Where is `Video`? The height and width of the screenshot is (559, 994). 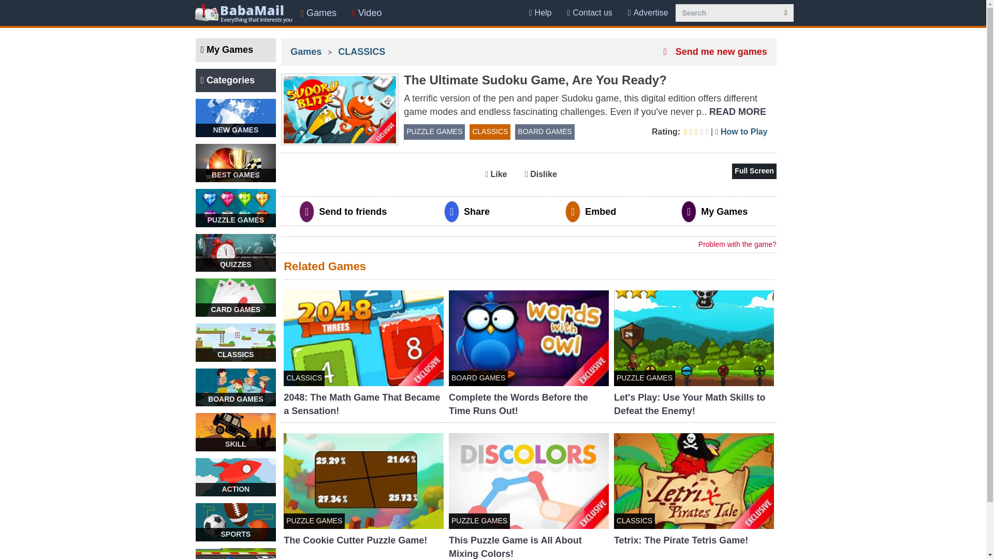 Video is located at coordinates (367, 12).